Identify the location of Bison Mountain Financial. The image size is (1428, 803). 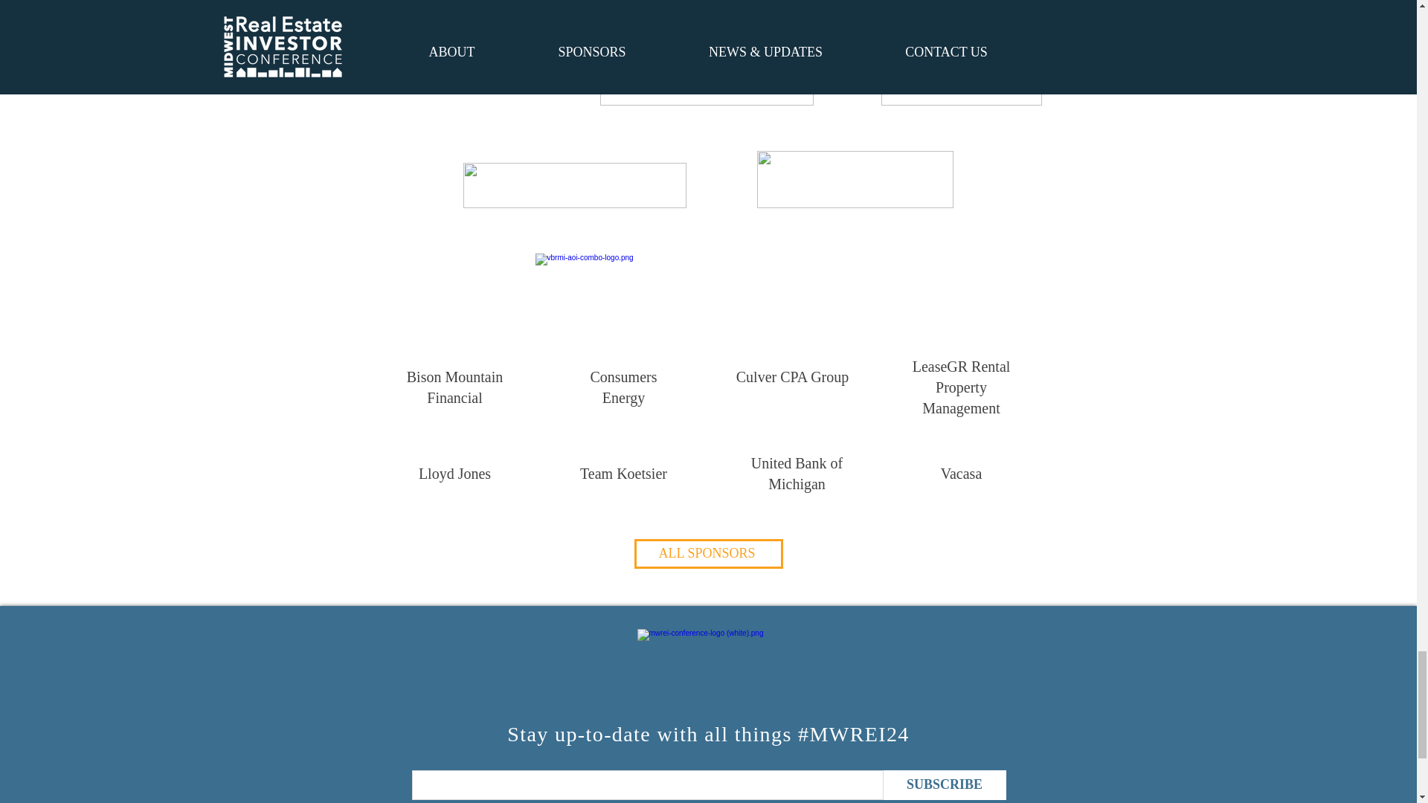
(454, 387).